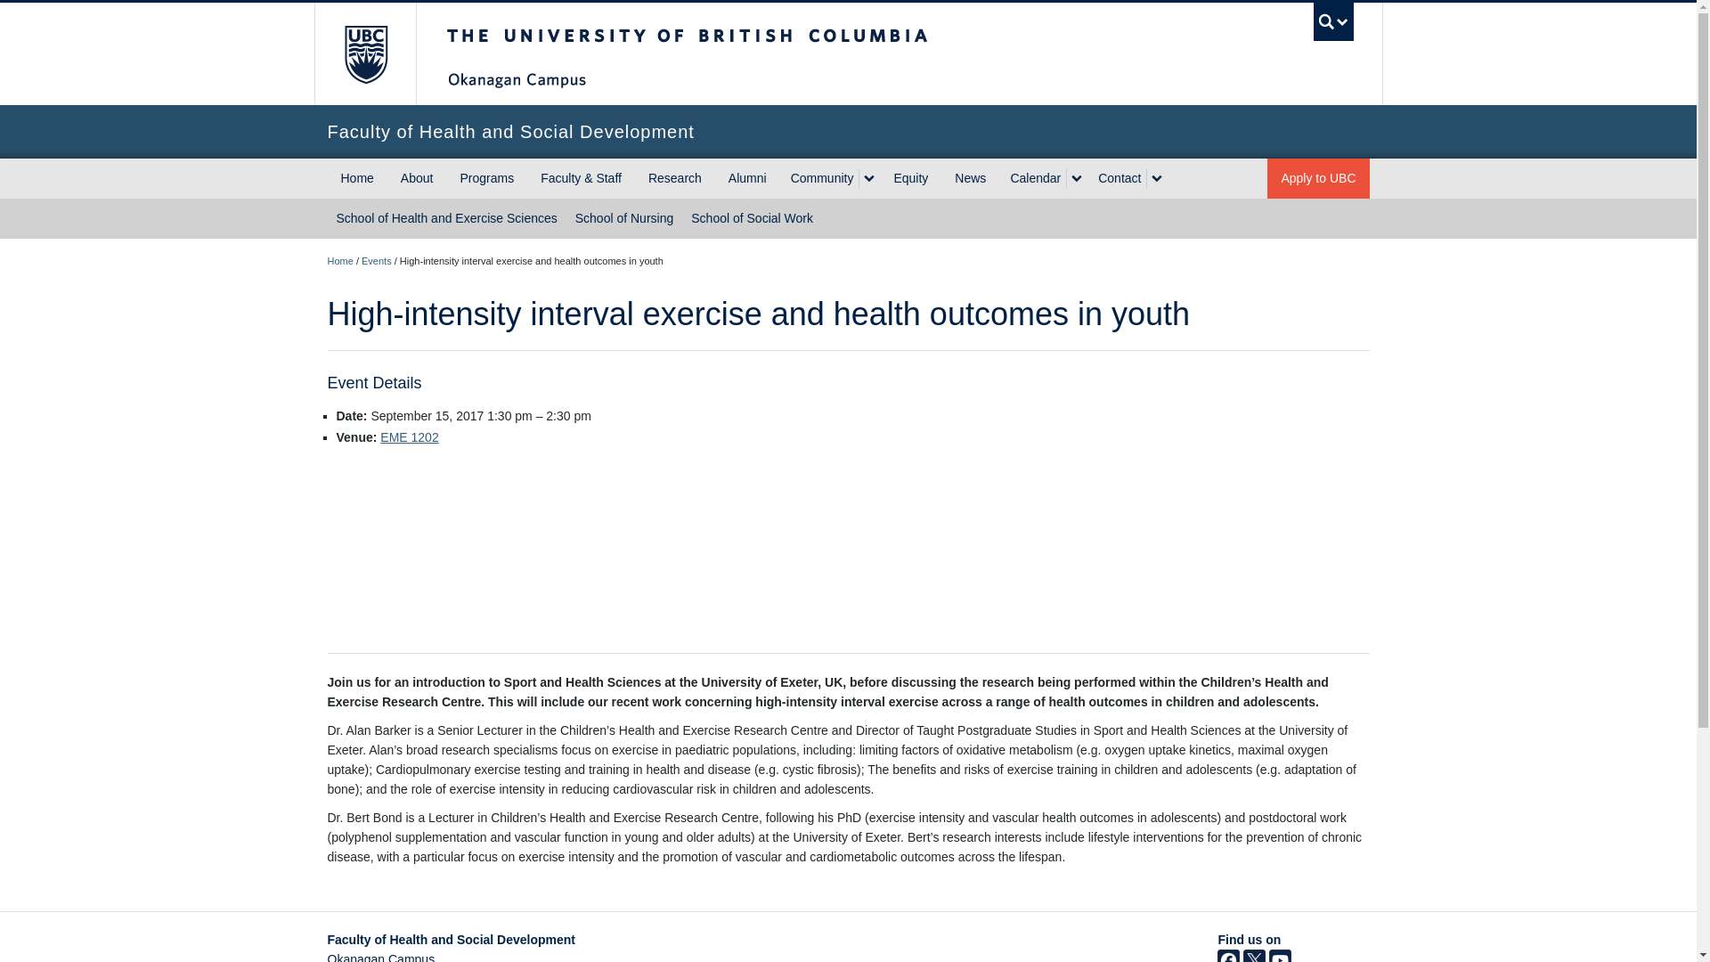 This screenshot has height=962, width=1710. I want to click on Home, so click(340, 261).